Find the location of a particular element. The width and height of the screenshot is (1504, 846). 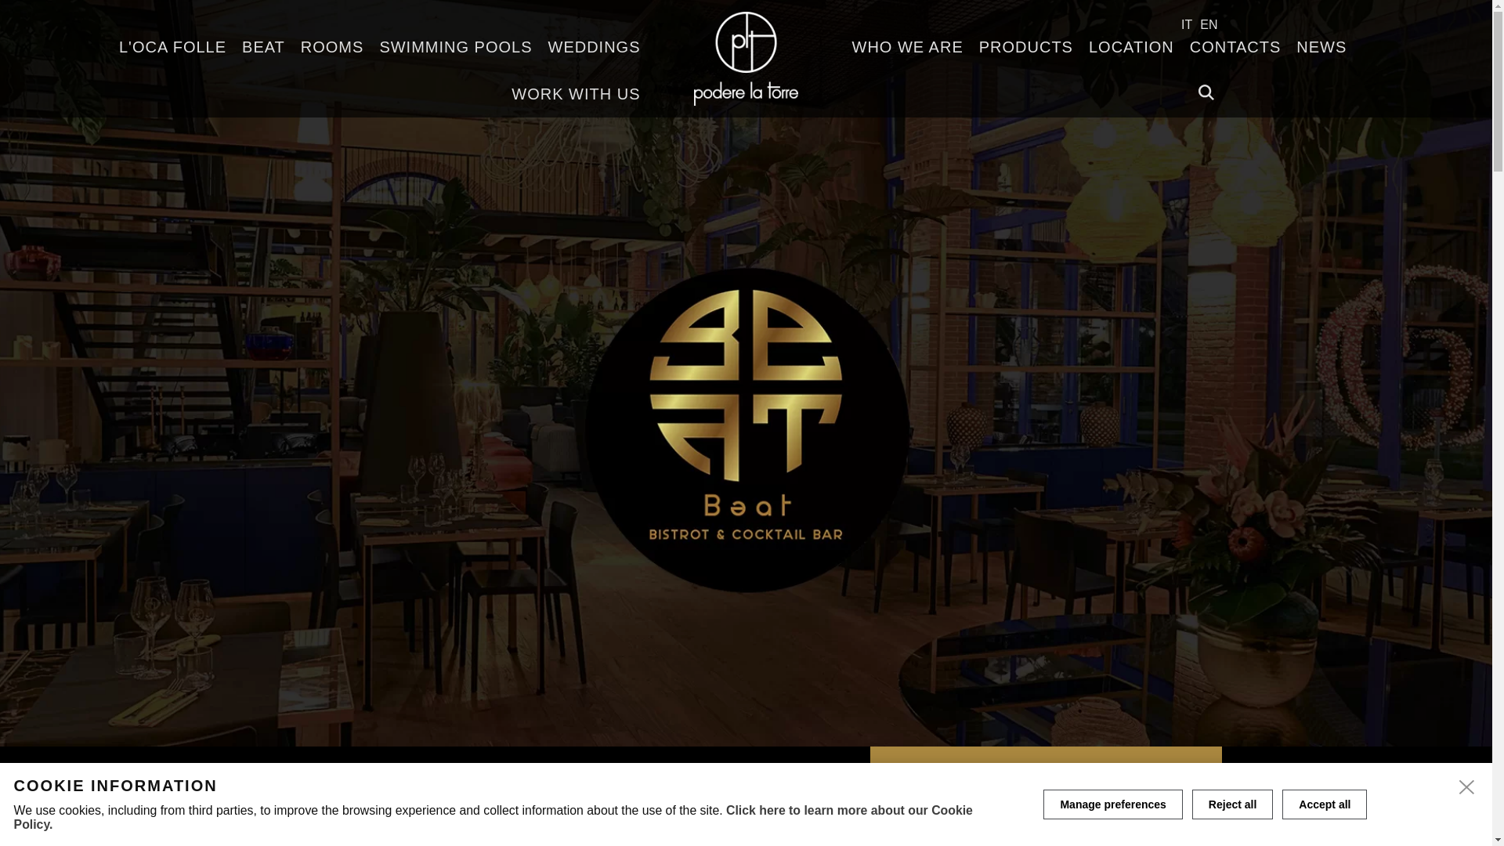

CONTACTS is located at coordinates (1235, 47).